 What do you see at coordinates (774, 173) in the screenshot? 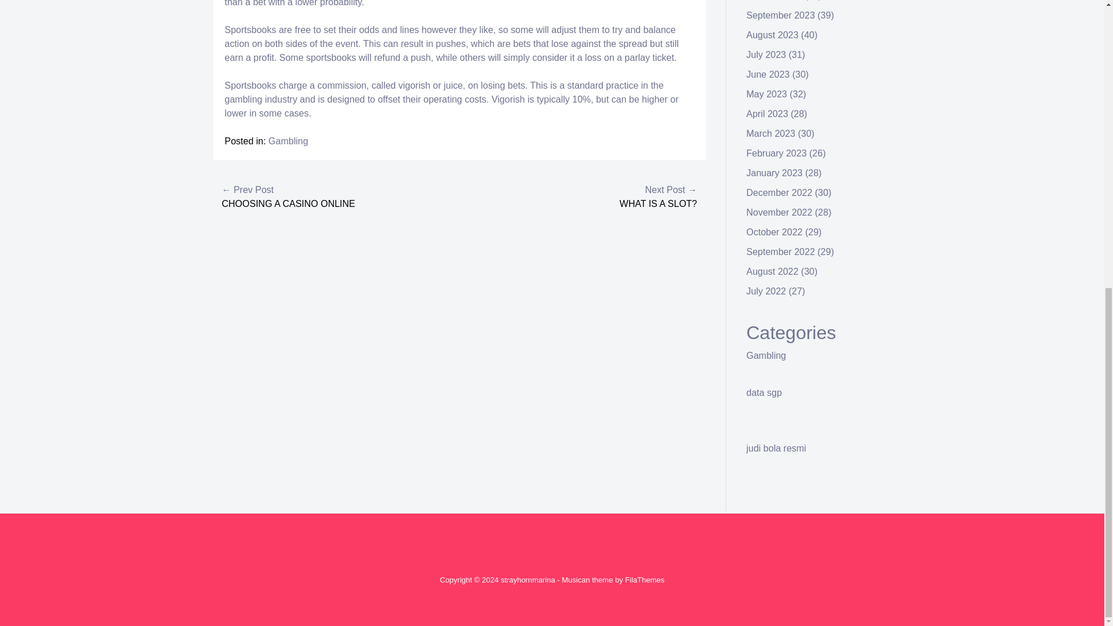
I see `January 2023` at bounding box center [774, 173].